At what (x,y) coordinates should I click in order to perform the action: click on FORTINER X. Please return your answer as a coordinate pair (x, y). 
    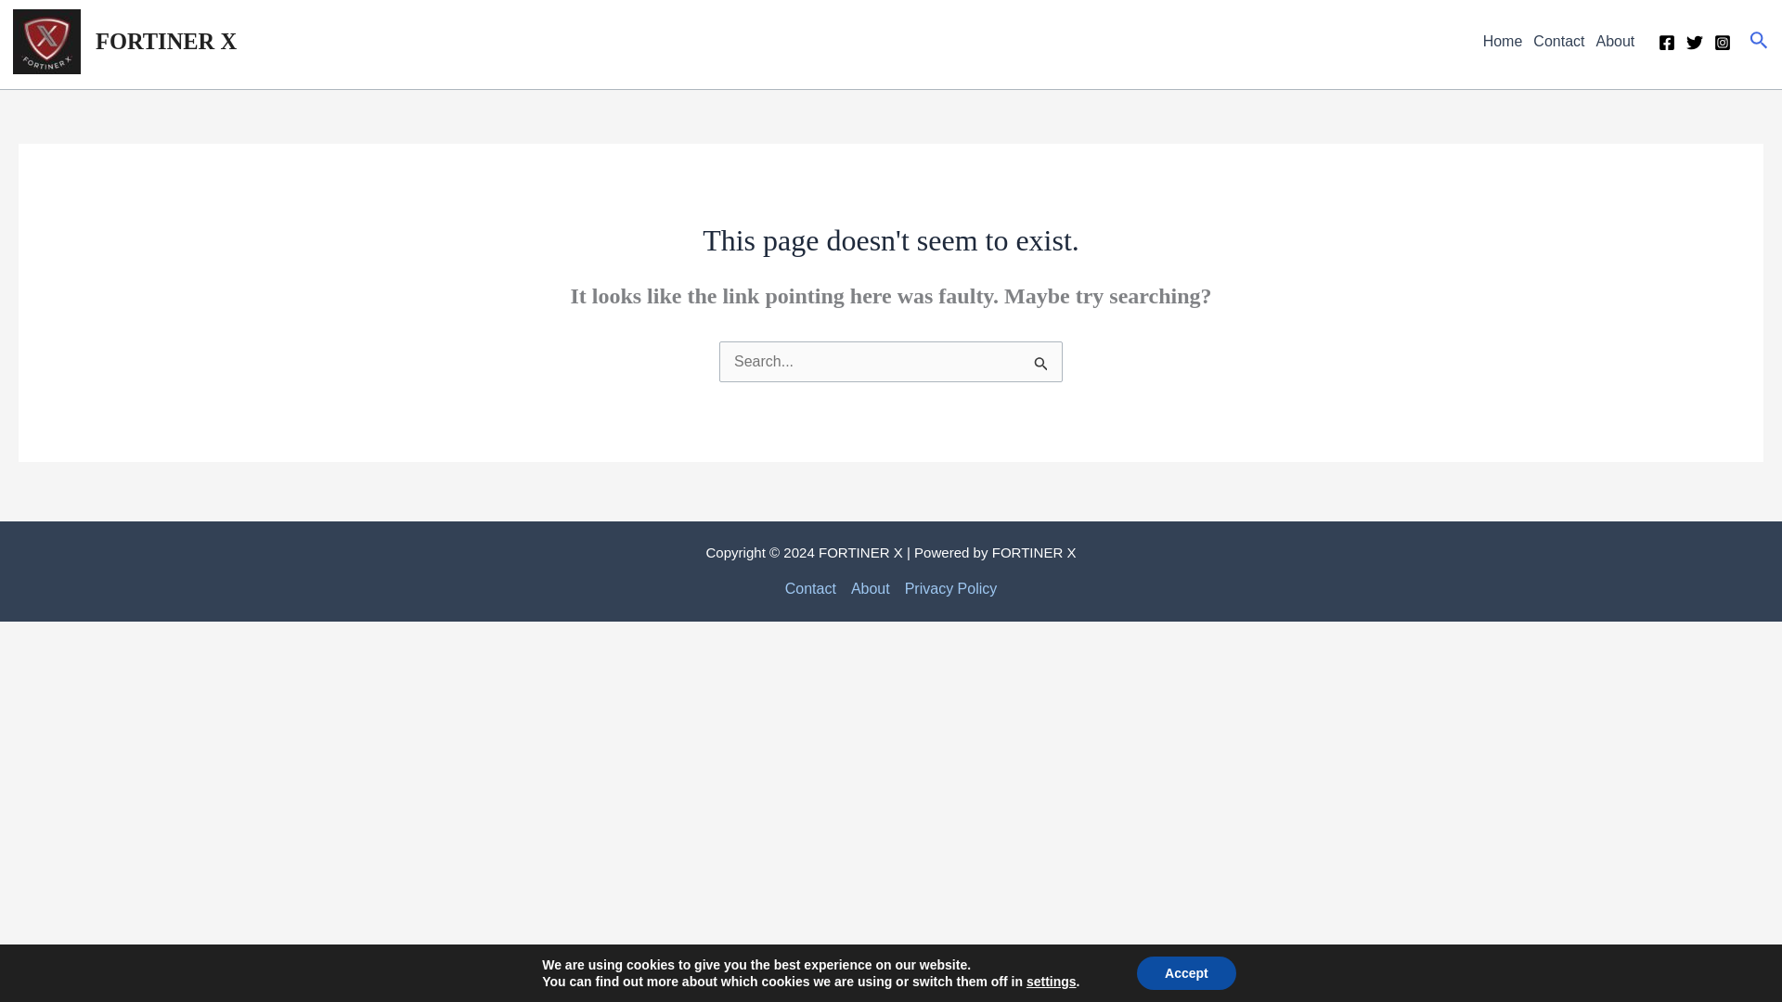
    Looking at the image, I should click on (166, 41).